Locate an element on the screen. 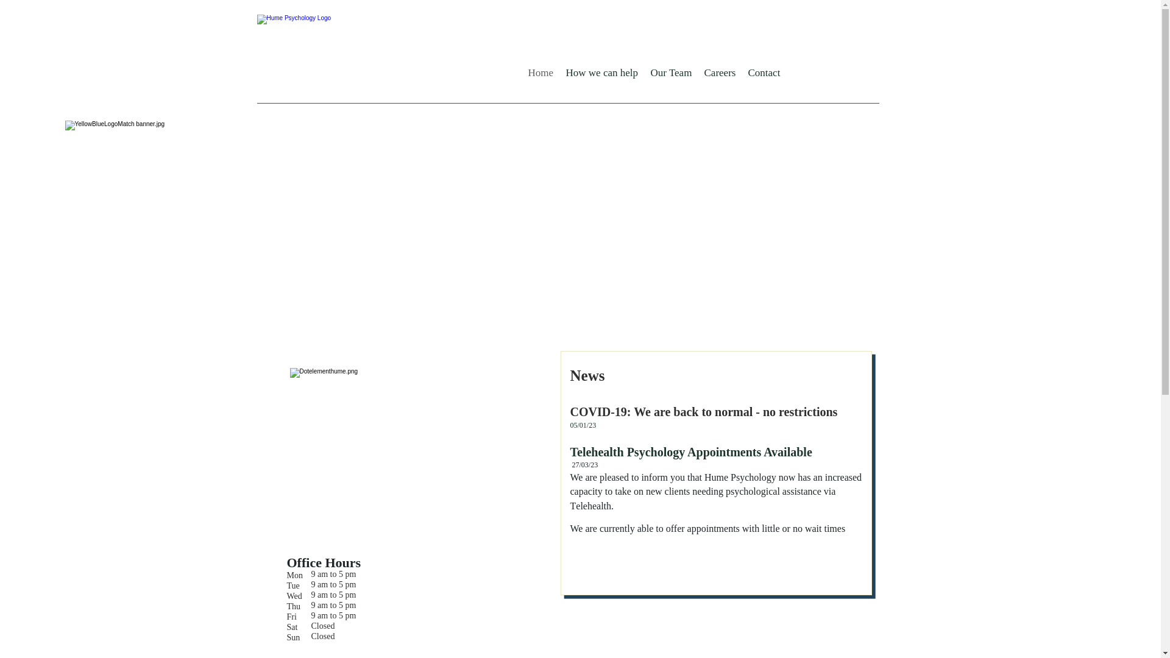 This screenshot has height=658, width=1170. Our Team is located at coordinates (672, 73).